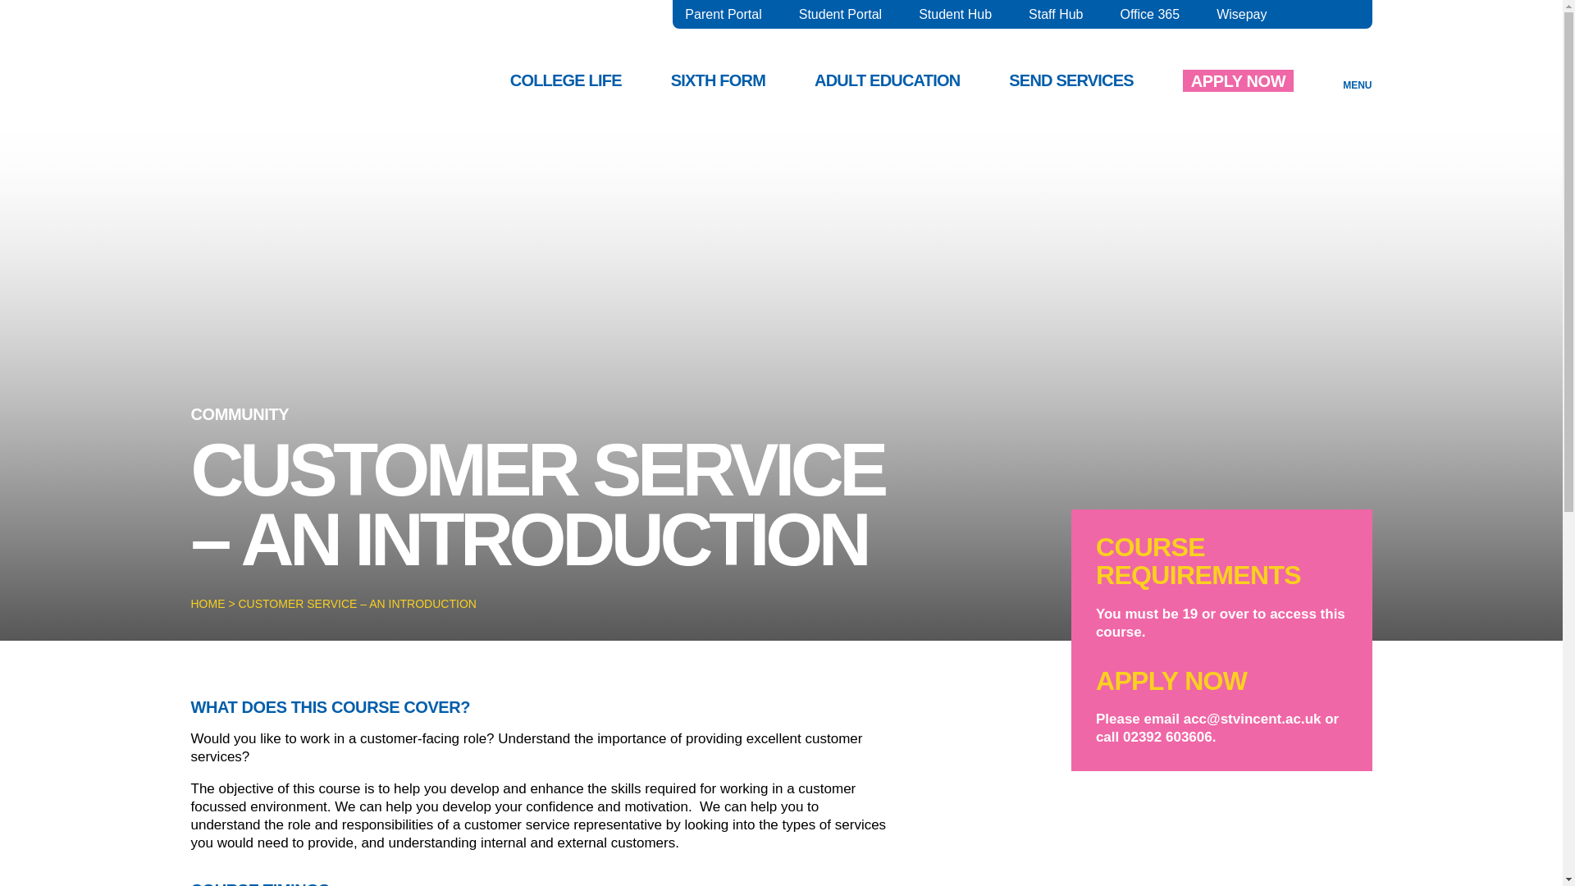 This screenshot has height=886, width=1575. Describe the element at coordinates (286, 62) in the screenshot. I see `Logo` at that location.